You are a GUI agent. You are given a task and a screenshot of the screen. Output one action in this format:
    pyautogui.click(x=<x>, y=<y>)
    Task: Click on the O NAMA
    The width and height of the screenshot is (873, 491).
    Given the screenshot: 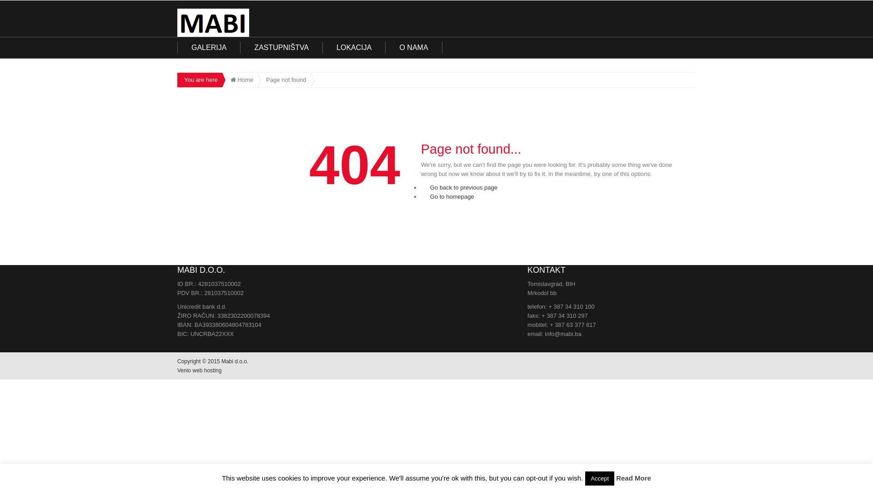 What is the action you would take?
    pyautogui.click(x=414, y=48)
    